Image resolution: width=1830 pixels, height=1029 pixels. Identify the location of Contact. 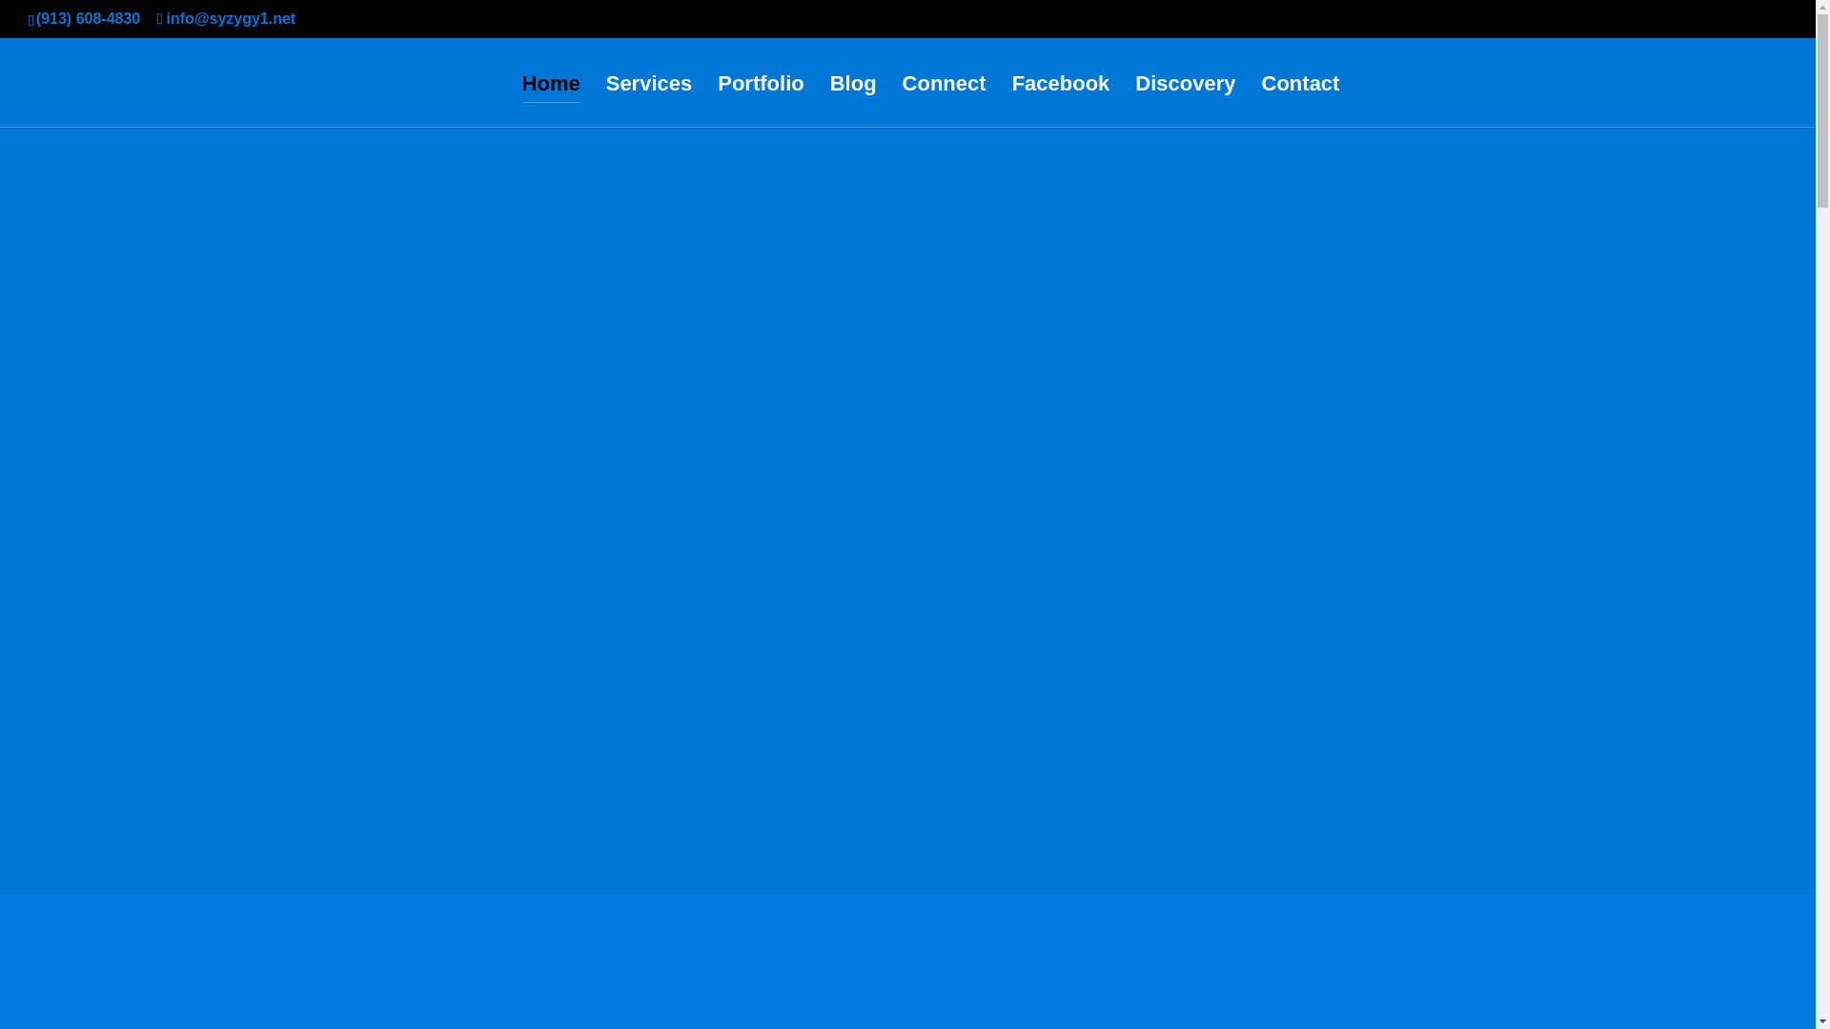
(1300, 101).